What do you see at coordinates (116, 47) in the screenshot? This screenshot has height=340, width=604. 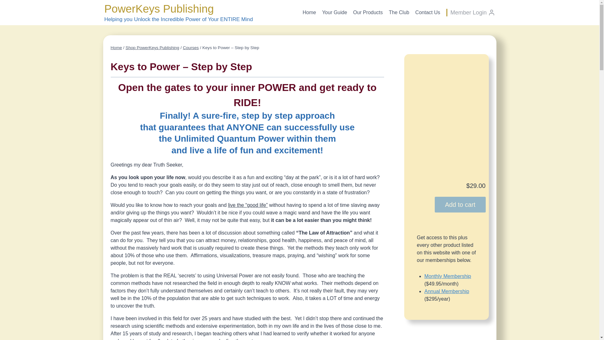 I see `Home` at bounding box center [116, 47].